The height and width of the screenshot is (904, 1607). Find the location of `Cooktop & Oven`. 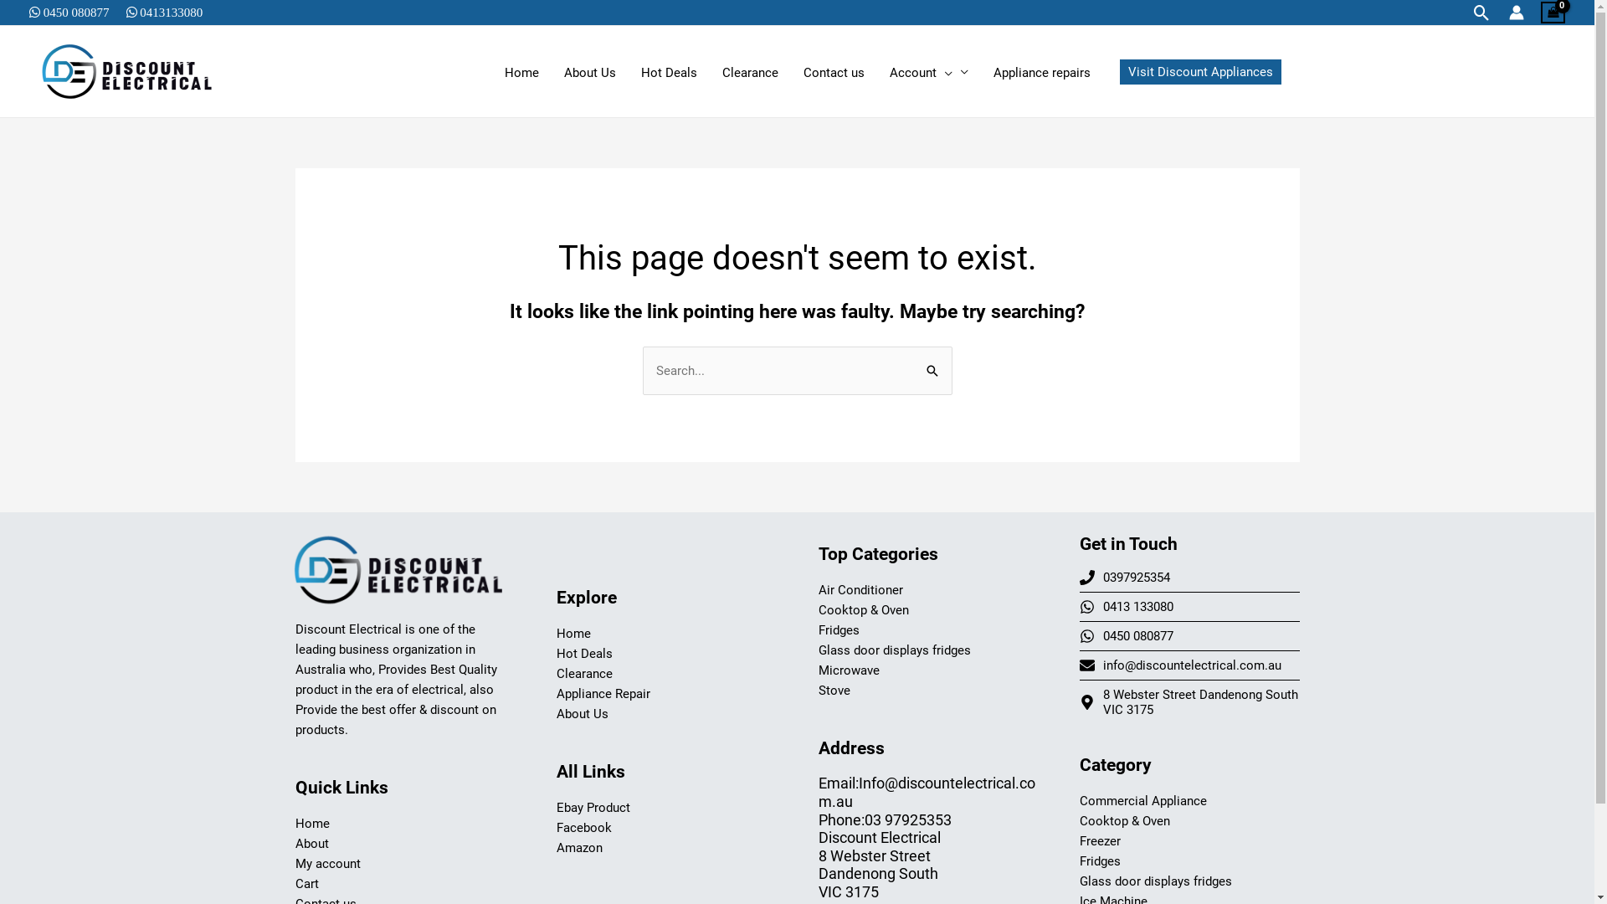

Cooktop & Oven is located at coordinates (1125, 821).